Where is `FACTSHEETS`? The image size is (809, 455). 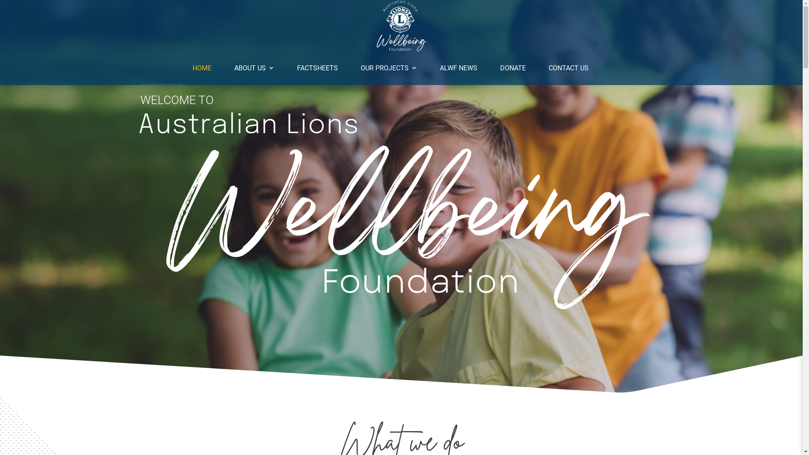
FACTSHEETS is located at coordinates (317, 68).